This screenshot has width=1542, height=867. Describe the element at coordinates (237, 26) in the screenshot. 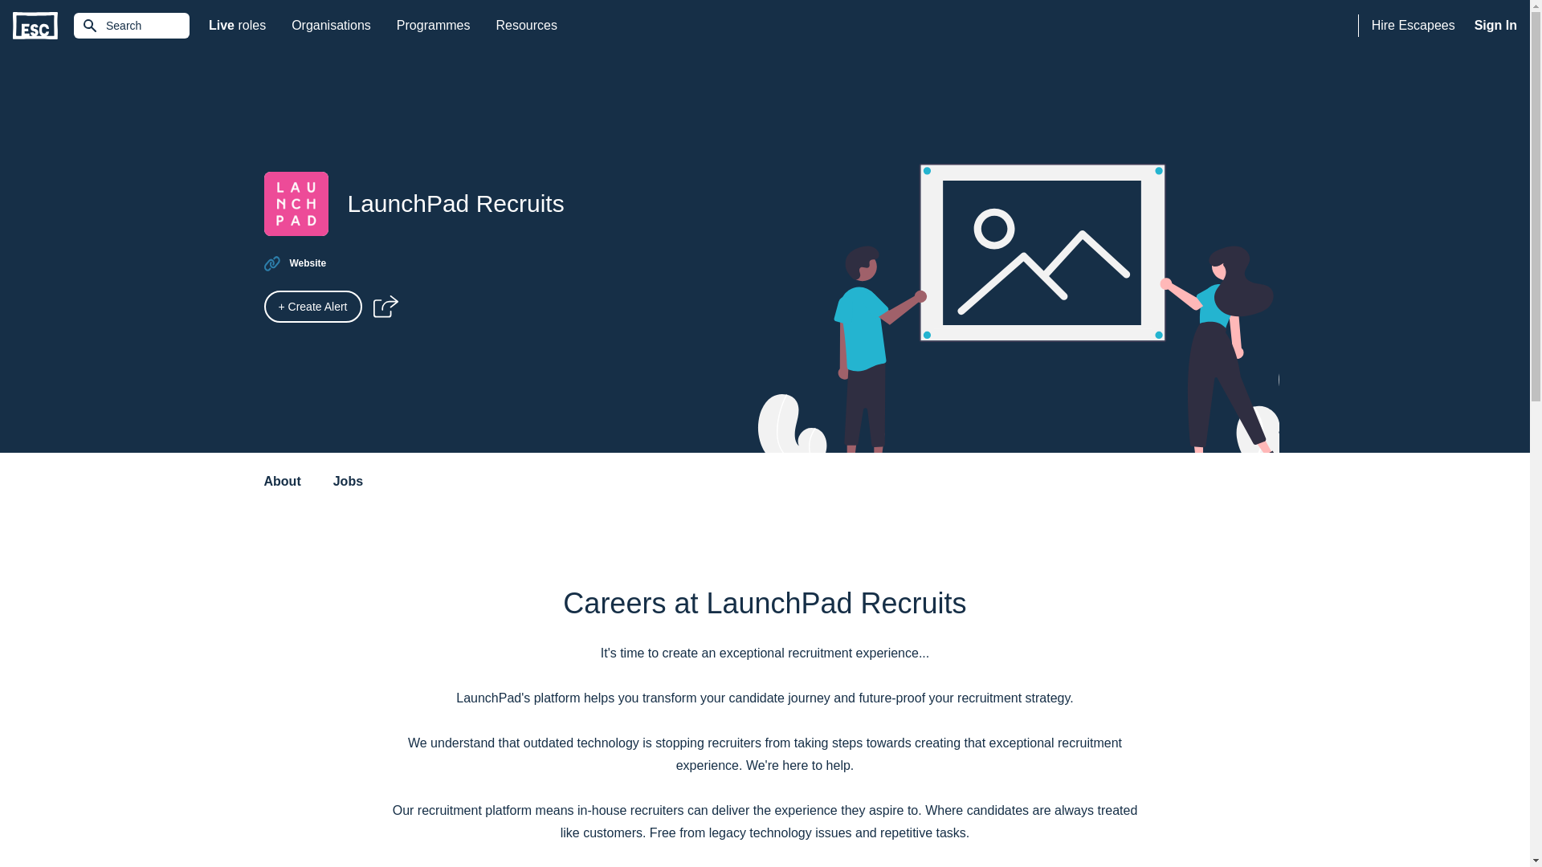

I see `Search` at that location.